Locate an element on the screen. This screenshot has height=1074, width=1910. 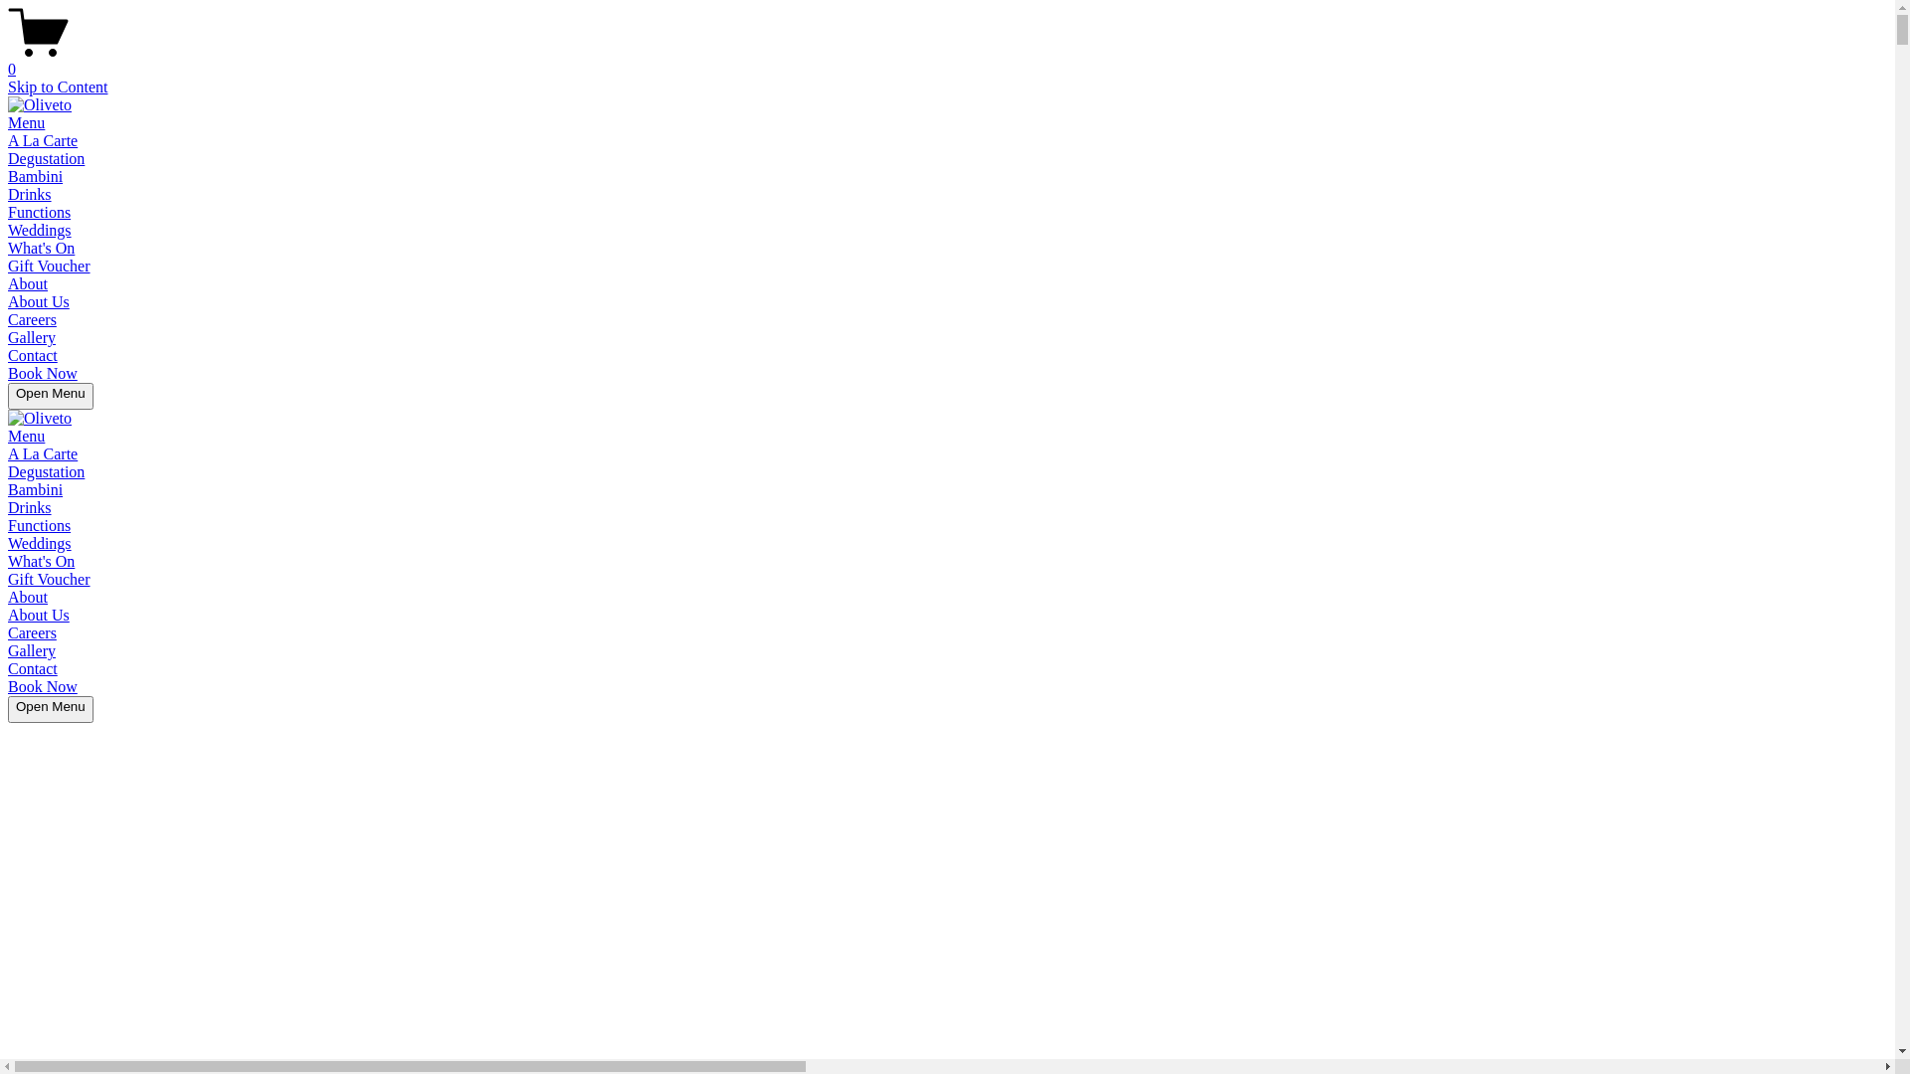
About Us is located at coordinates (39, 615).